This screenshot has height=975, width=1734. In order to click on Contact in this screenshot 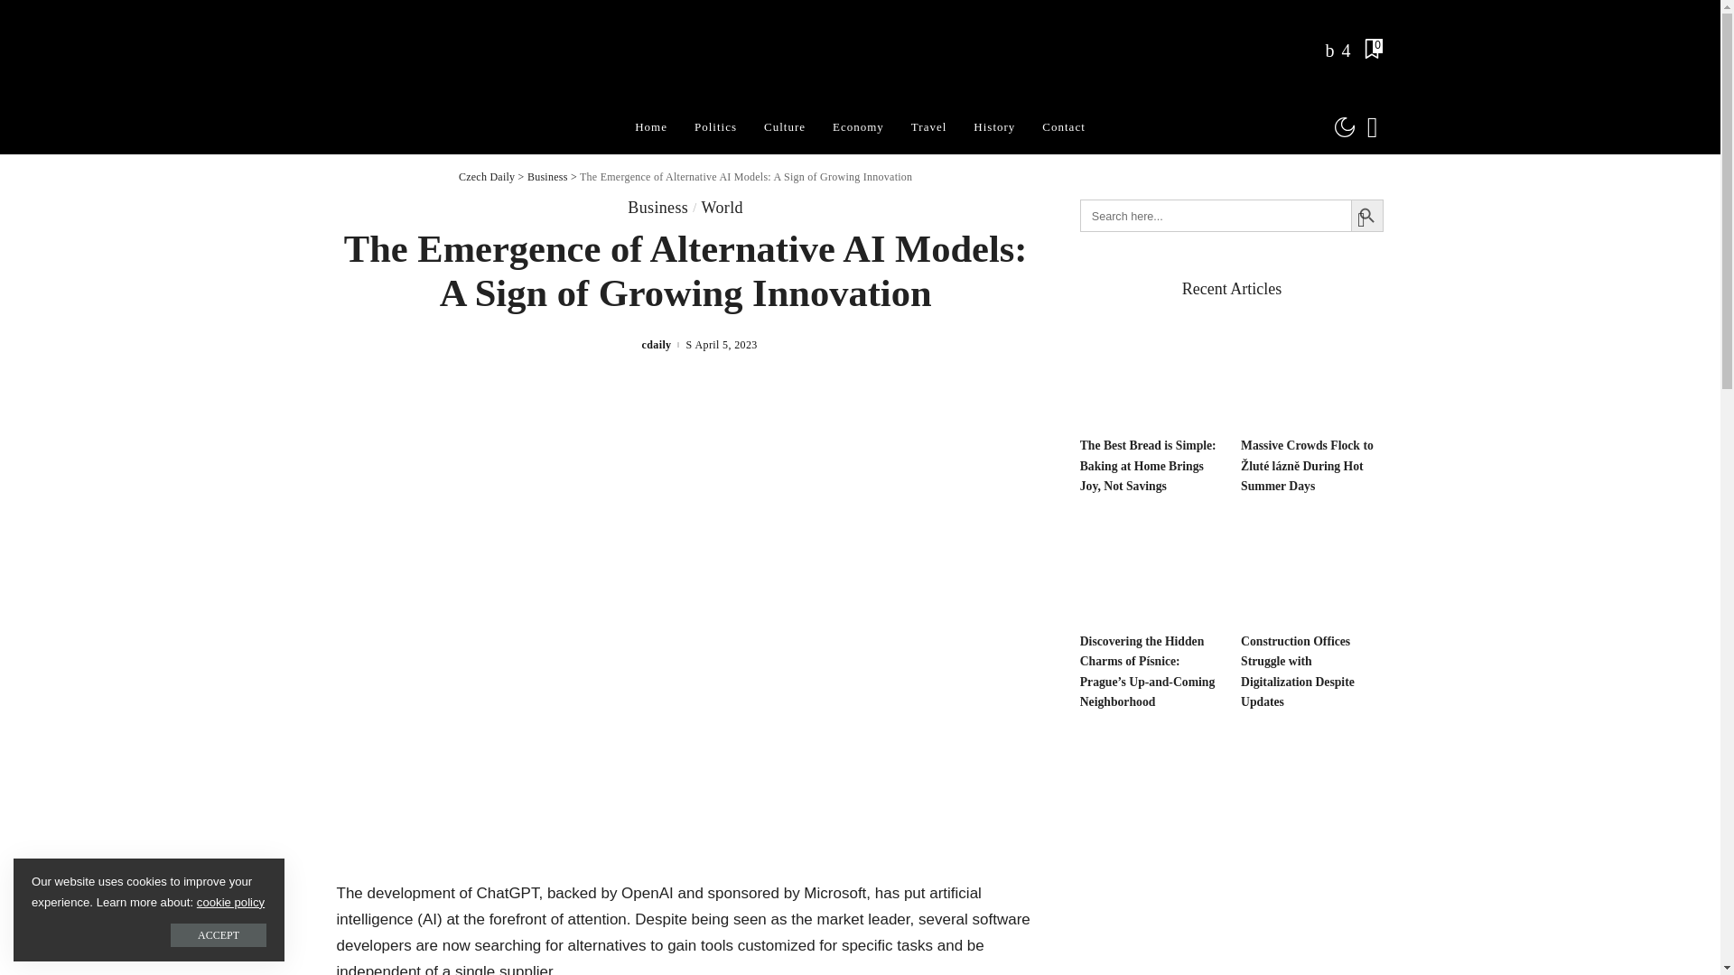, I will do `click(1062, 126)`.